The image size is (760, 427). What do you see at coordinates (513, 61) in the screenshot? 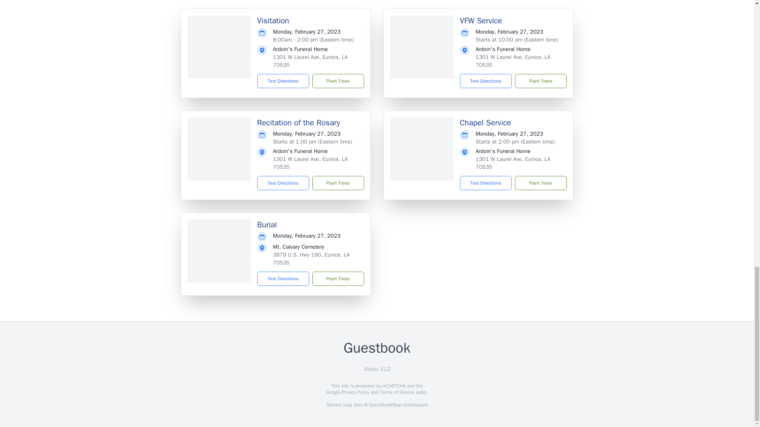
I see `1301 W Laurel Ave, Eunice, LA 70535` at bounding box center [513, 61].